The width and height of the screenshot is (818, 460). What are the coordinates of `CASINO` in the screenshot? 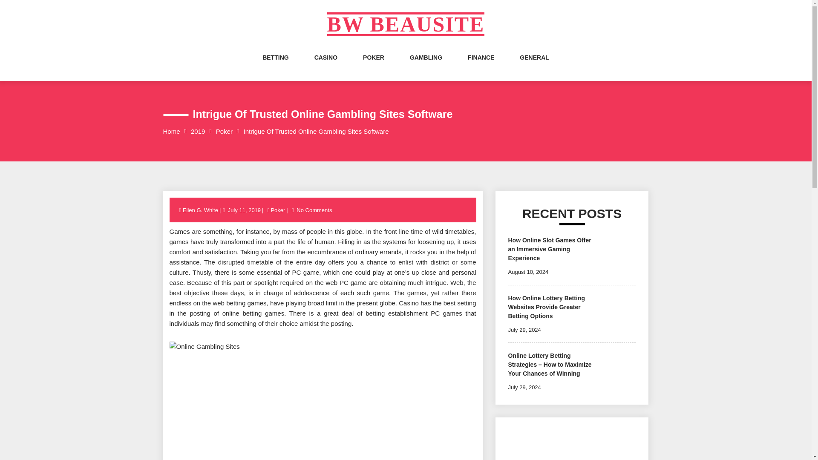 It's located at (325, 66).